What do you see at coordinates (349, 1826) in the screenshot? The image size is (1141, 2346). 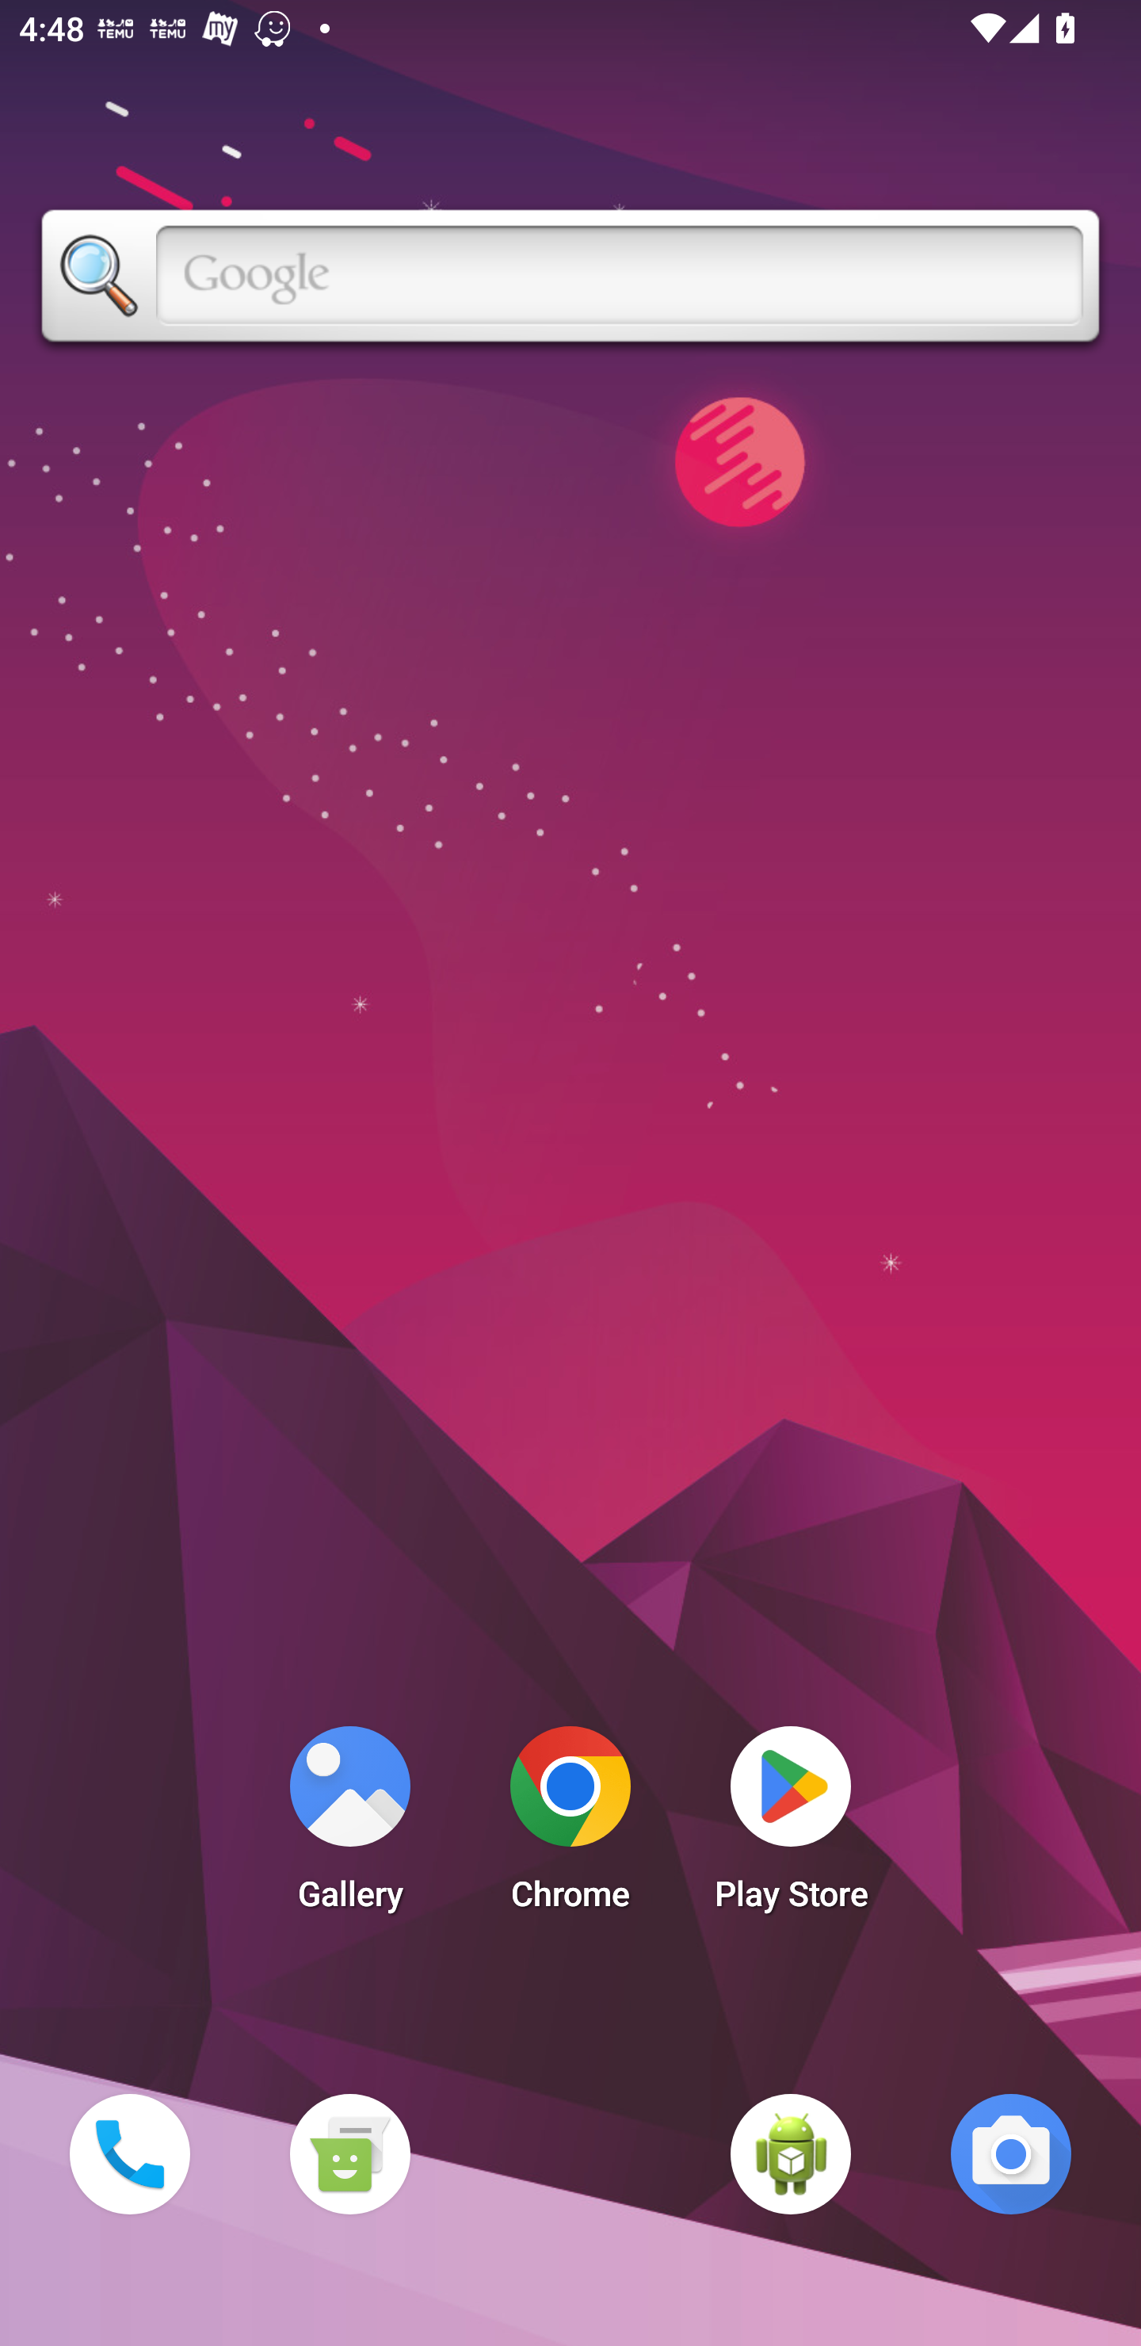 I see `Gallery` at bounding box center [349, 1826].